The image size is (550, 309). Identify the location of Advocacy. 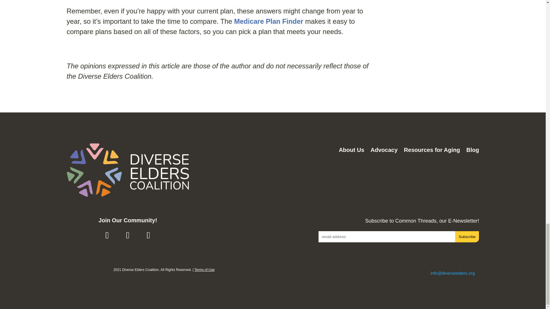
(384, 151).